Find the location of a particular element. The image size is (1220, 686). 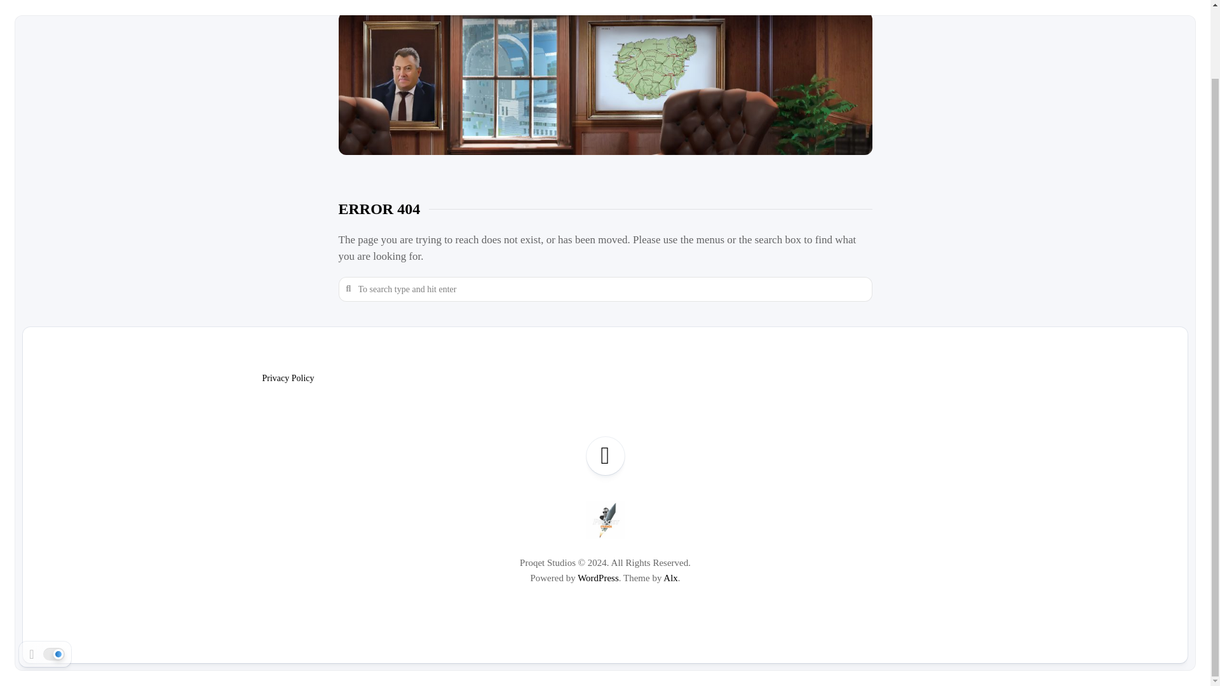

WordPress is located at coordinates (597, 578).